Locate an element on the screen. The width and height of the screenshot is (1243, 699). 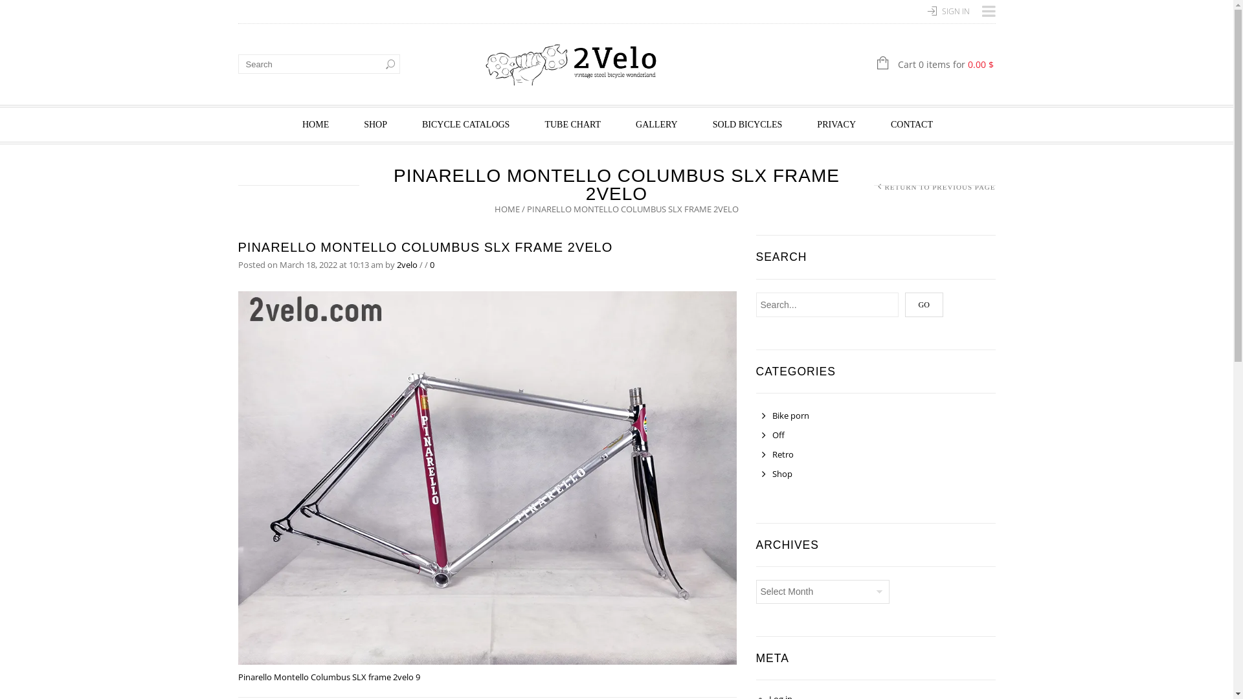
PRIVACY is located at coordinates (836, 124).